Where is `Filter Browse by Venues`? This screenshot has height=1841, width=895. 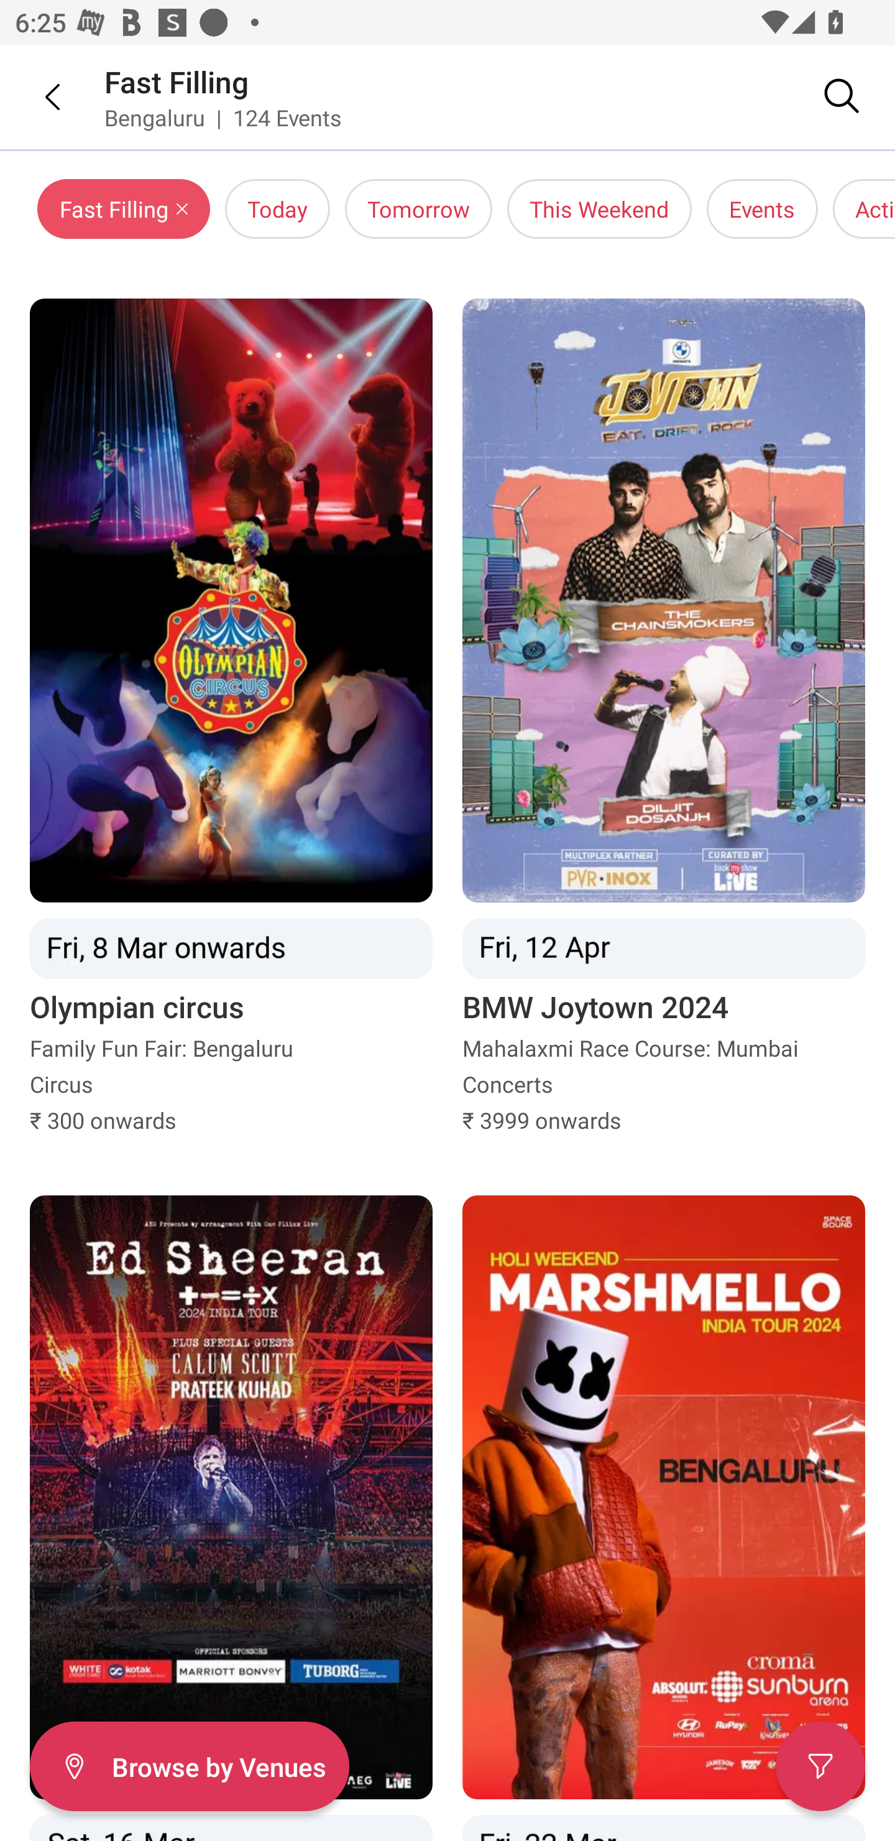
Filter Browse by Venues is located at coordinates (189, 1766).